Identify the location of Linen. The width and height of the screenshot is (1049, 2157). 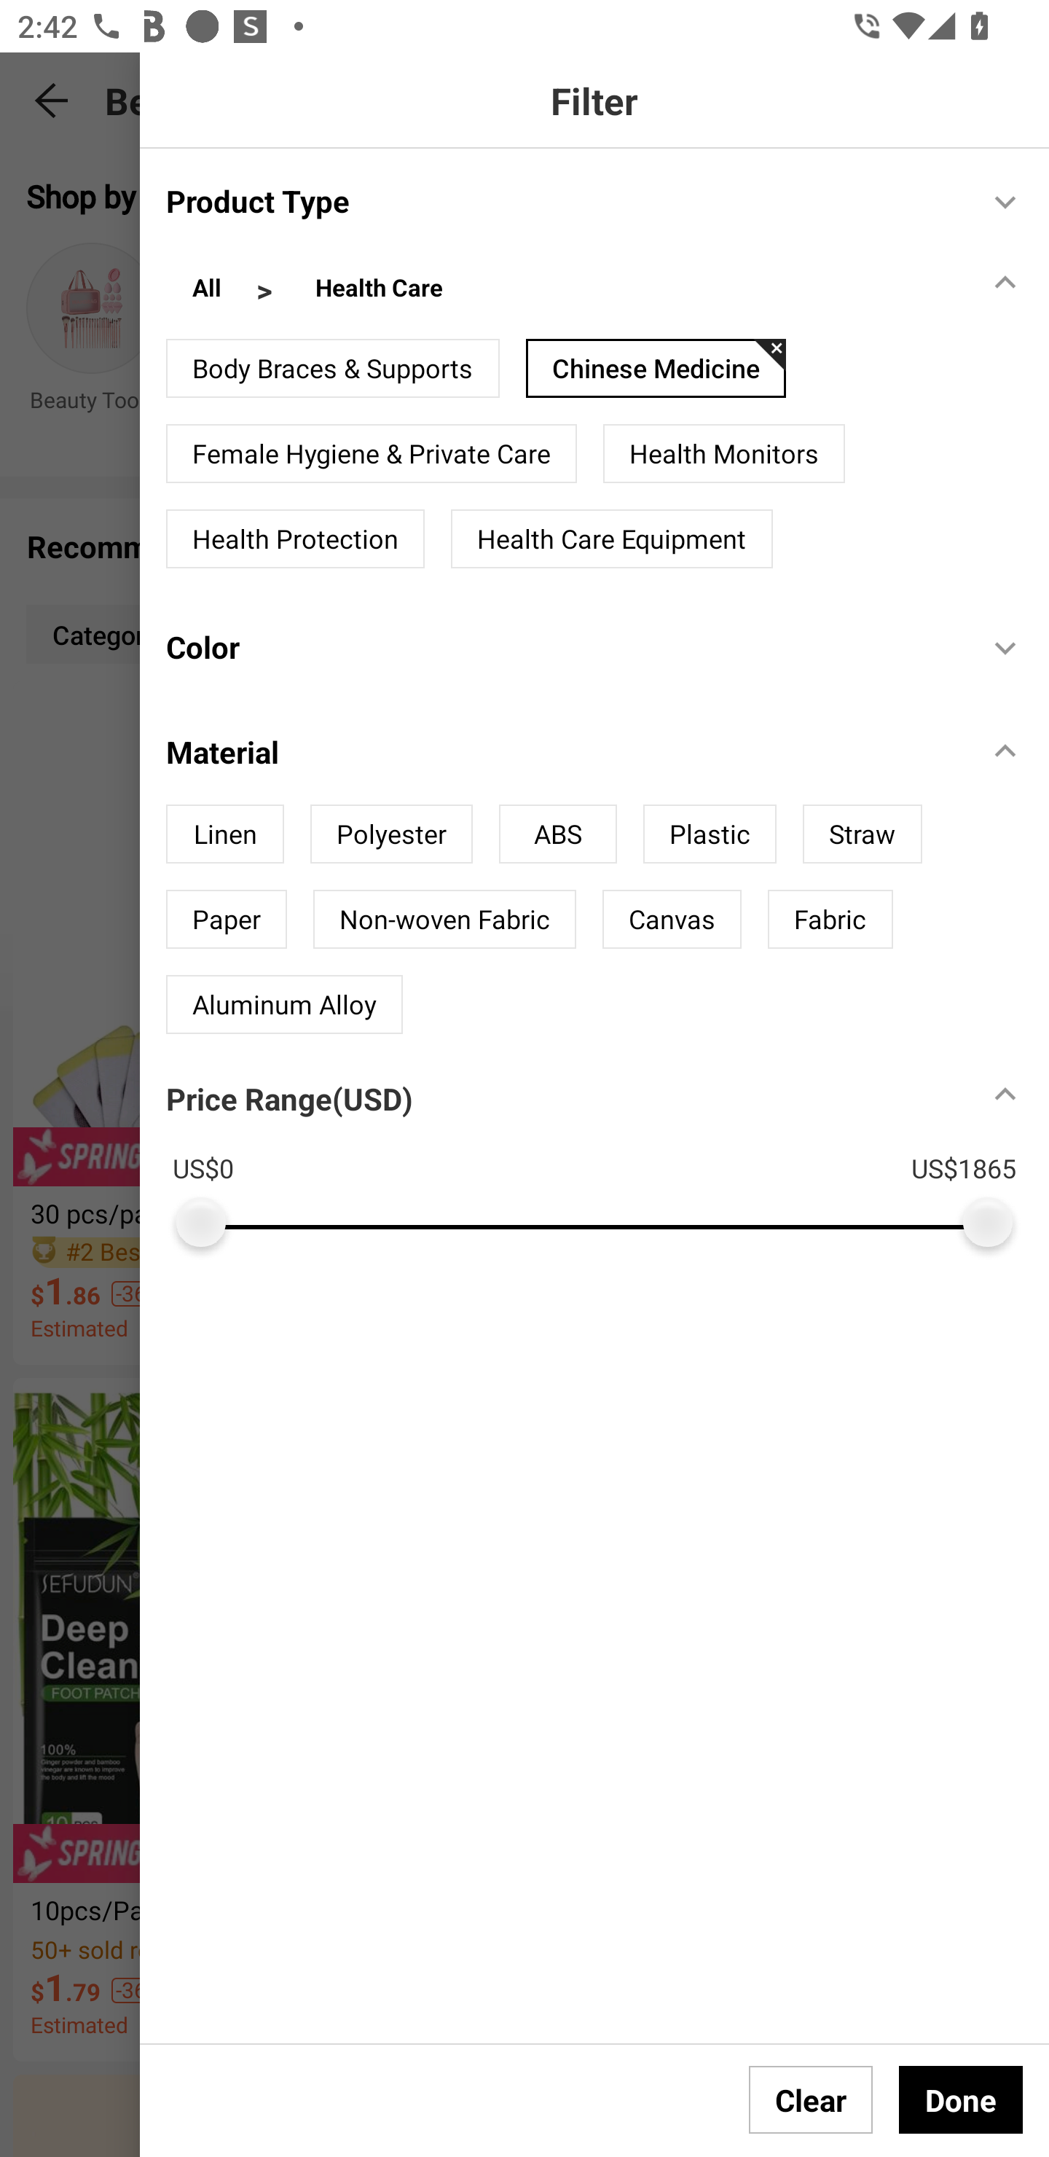
(224, 834).